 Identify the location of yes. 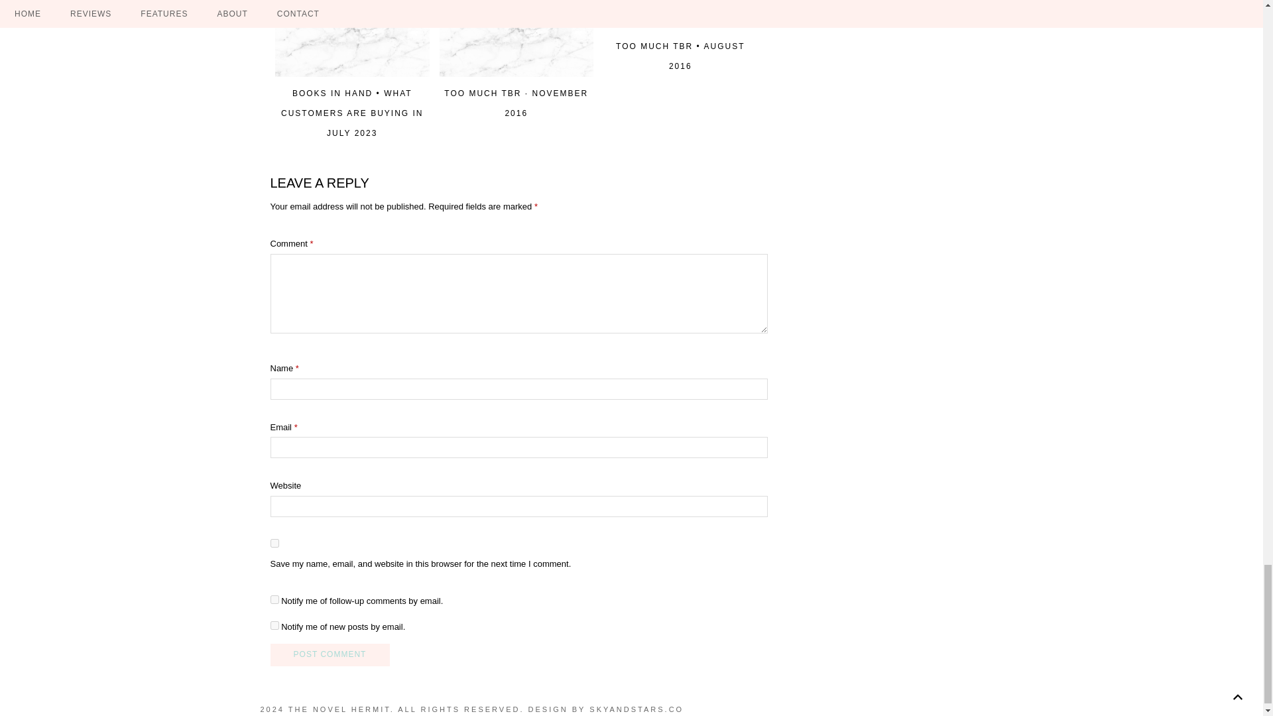
(274, 544).